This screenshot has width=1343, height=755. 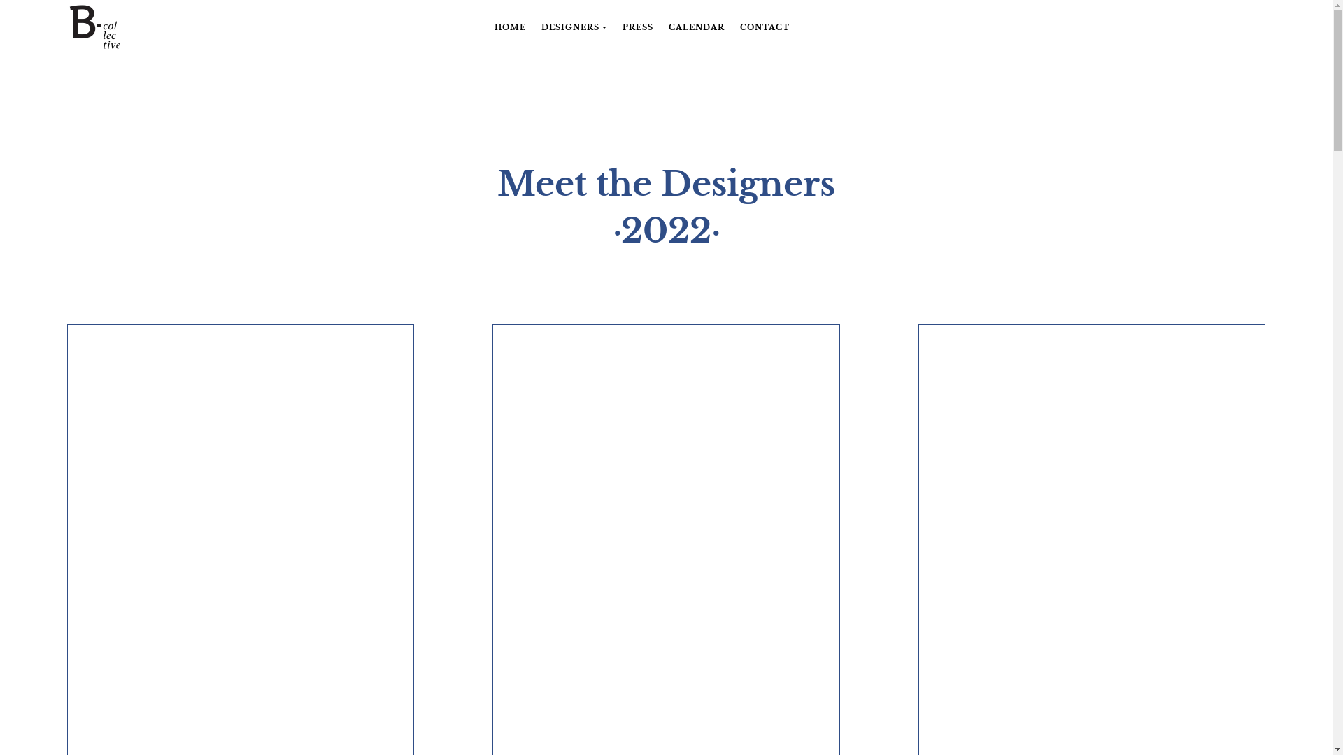 I want to click on CONTACT, so click(x=765, y=28).